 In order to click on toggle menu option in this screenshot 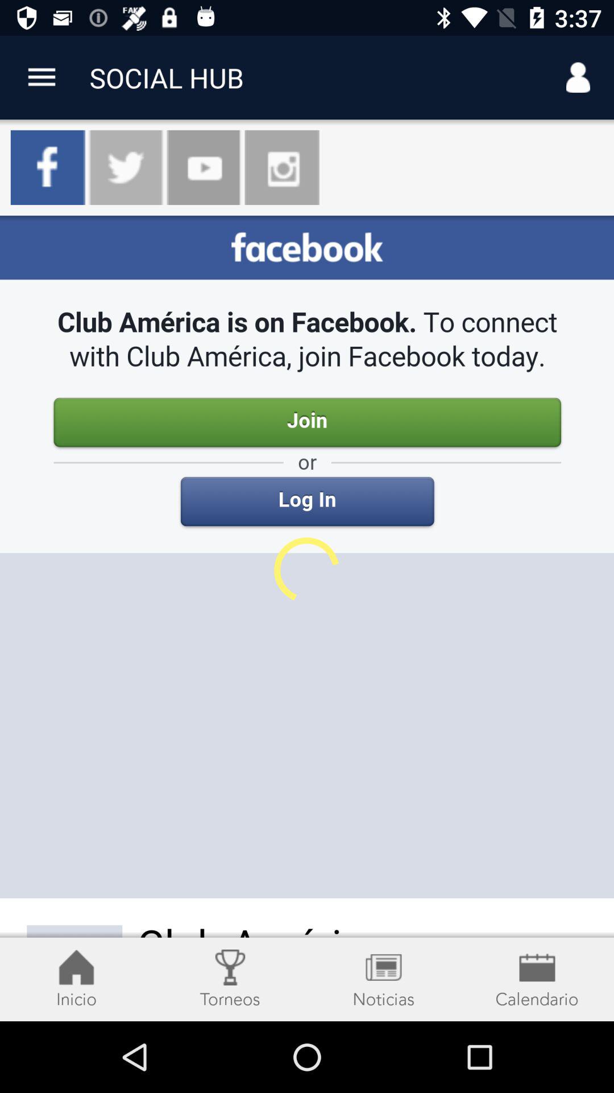, I will do `click(42, 77)`.